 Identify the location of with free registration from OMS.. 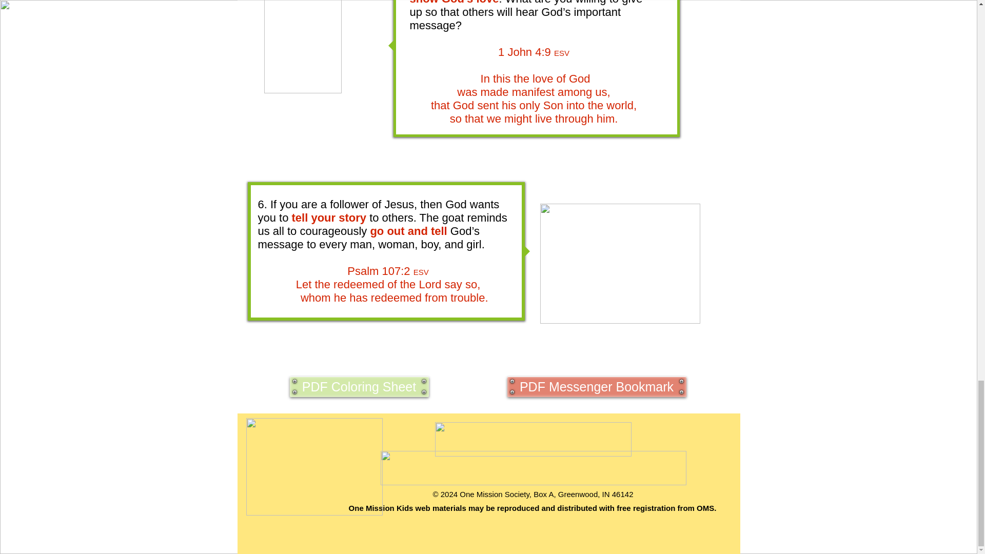
(657, 508).